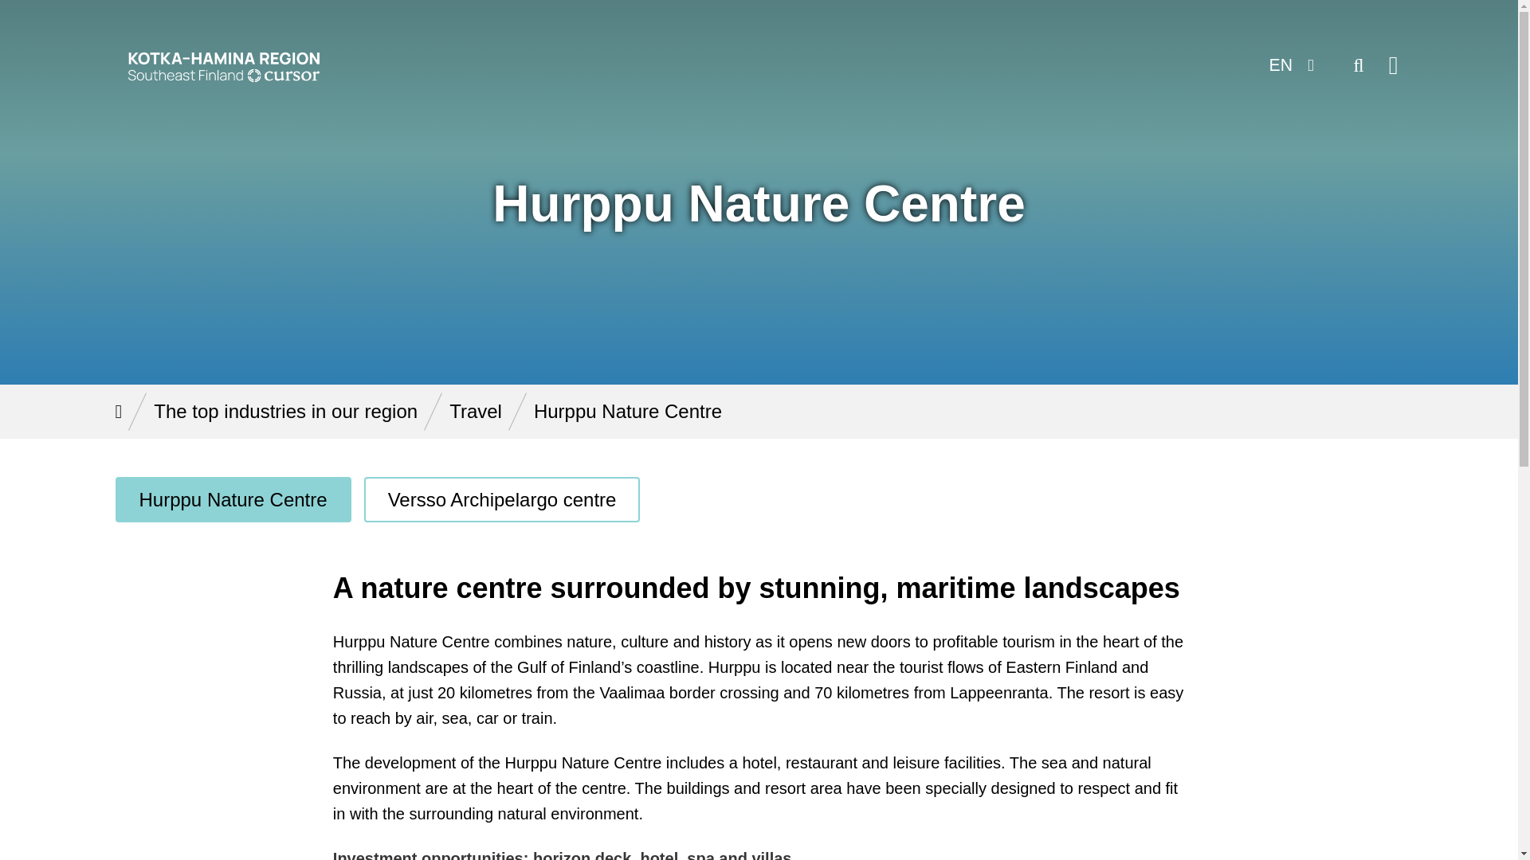  I want to click on The top industries in our region, so click(285, 411).